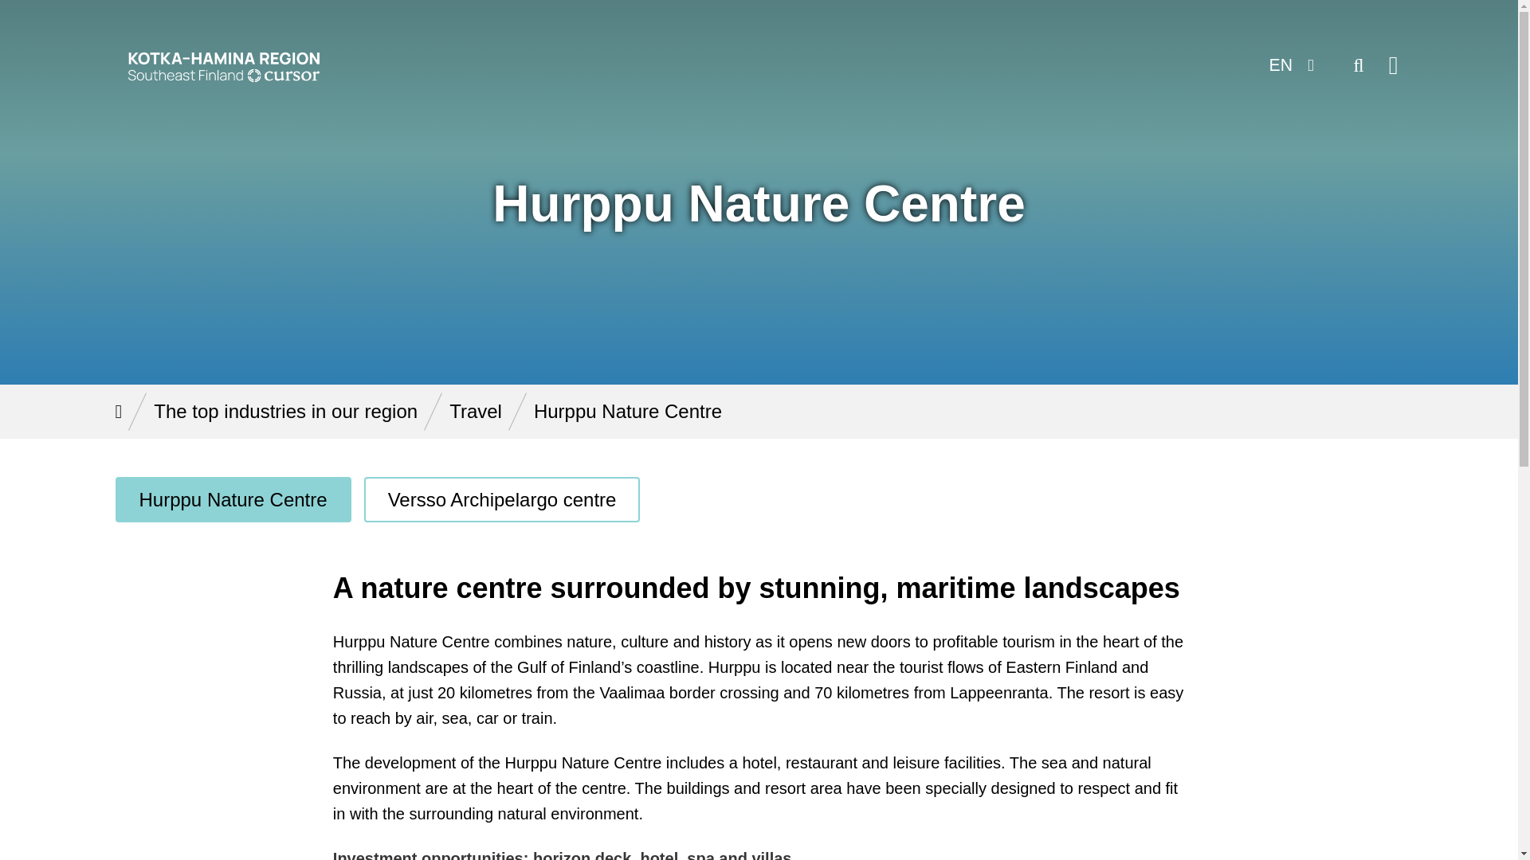  I want to click on The top industries in our region, so click(285, 411).